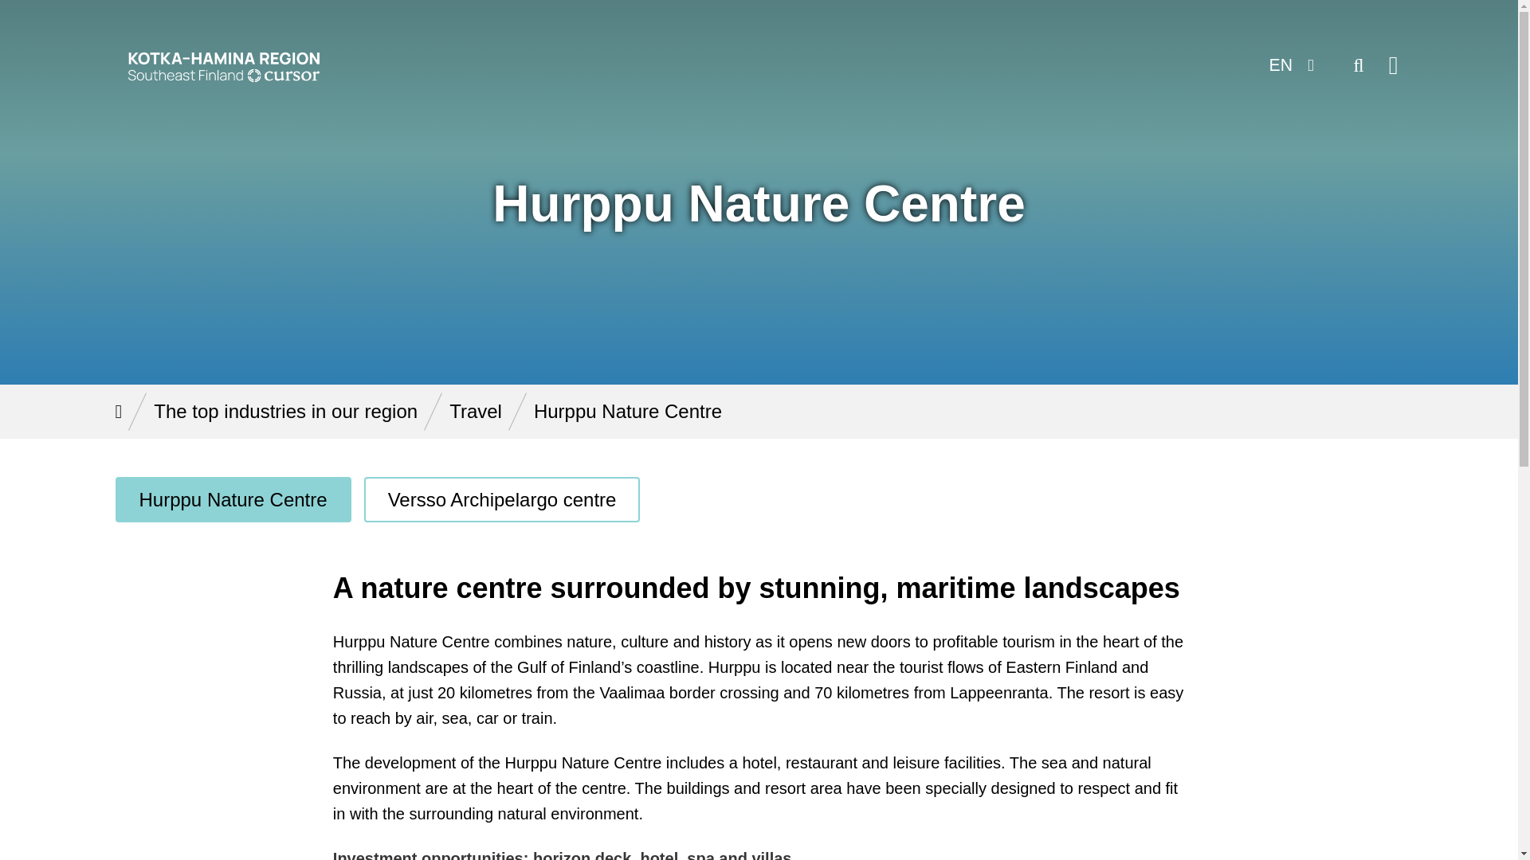  I want to click on The top industries in our region, so click(285, 411).